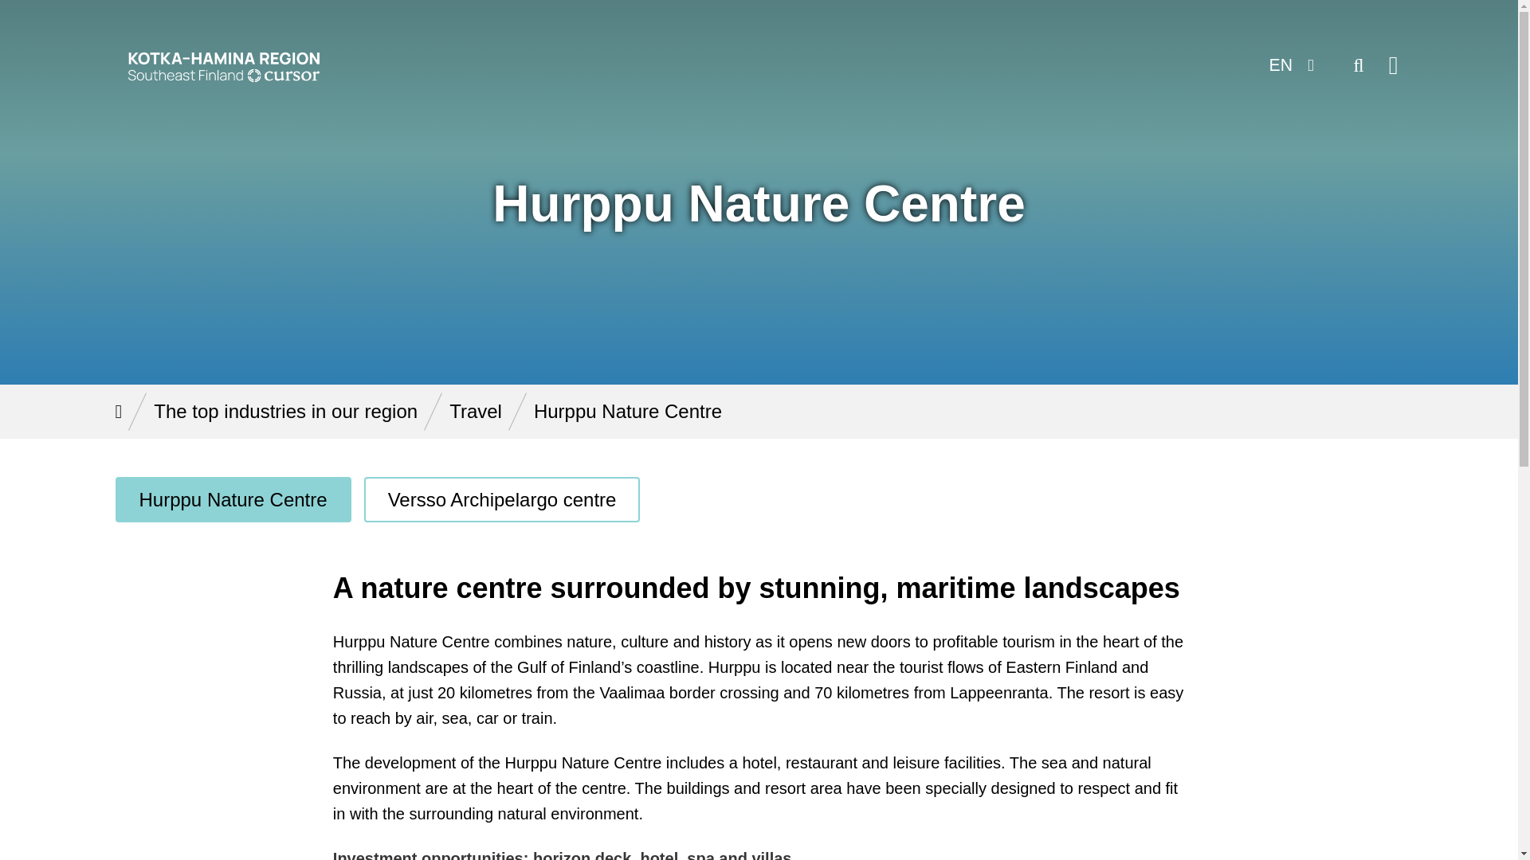  I want to click on The top industries in our region, so click(285, 411).